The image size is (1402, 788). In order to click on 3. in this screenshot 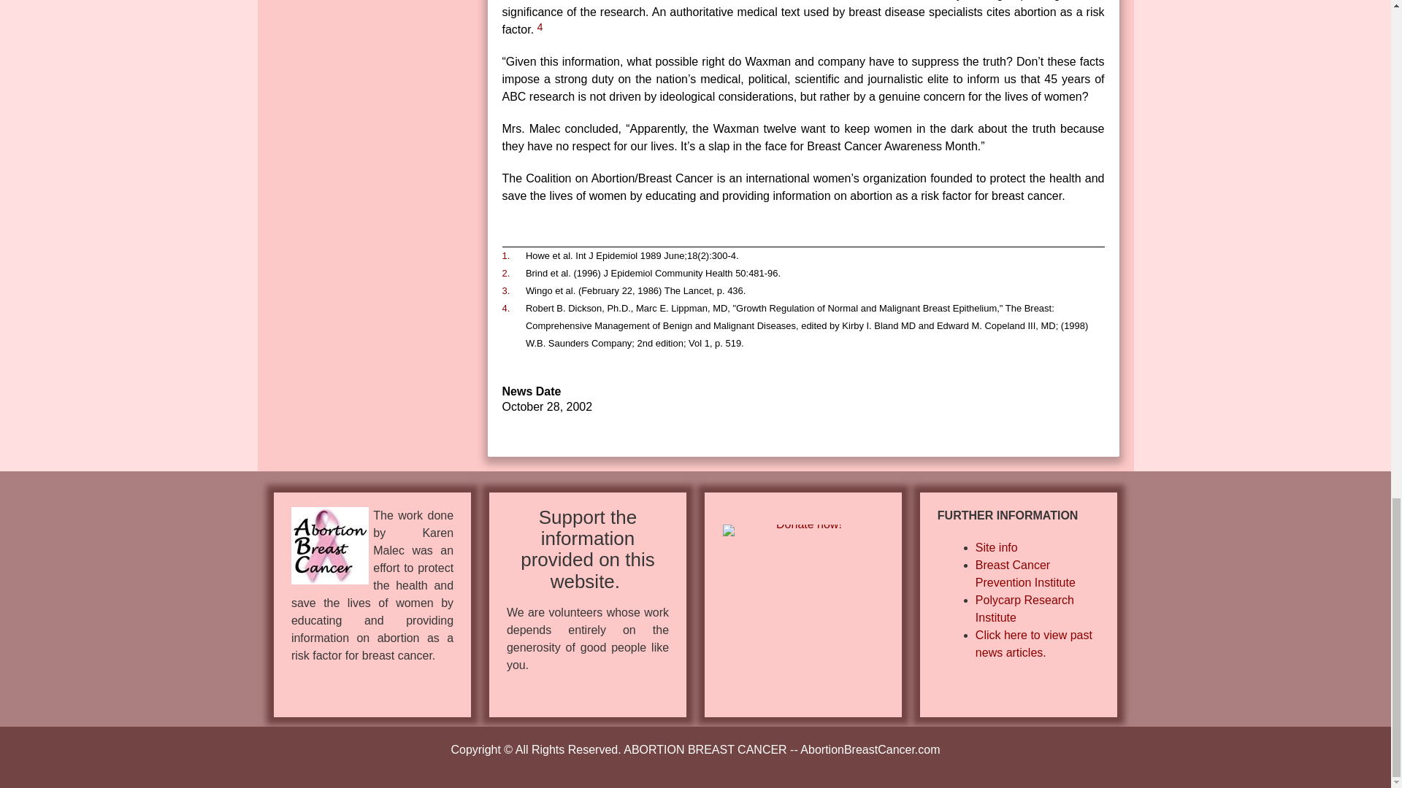, I will do `click(505, 290)`.